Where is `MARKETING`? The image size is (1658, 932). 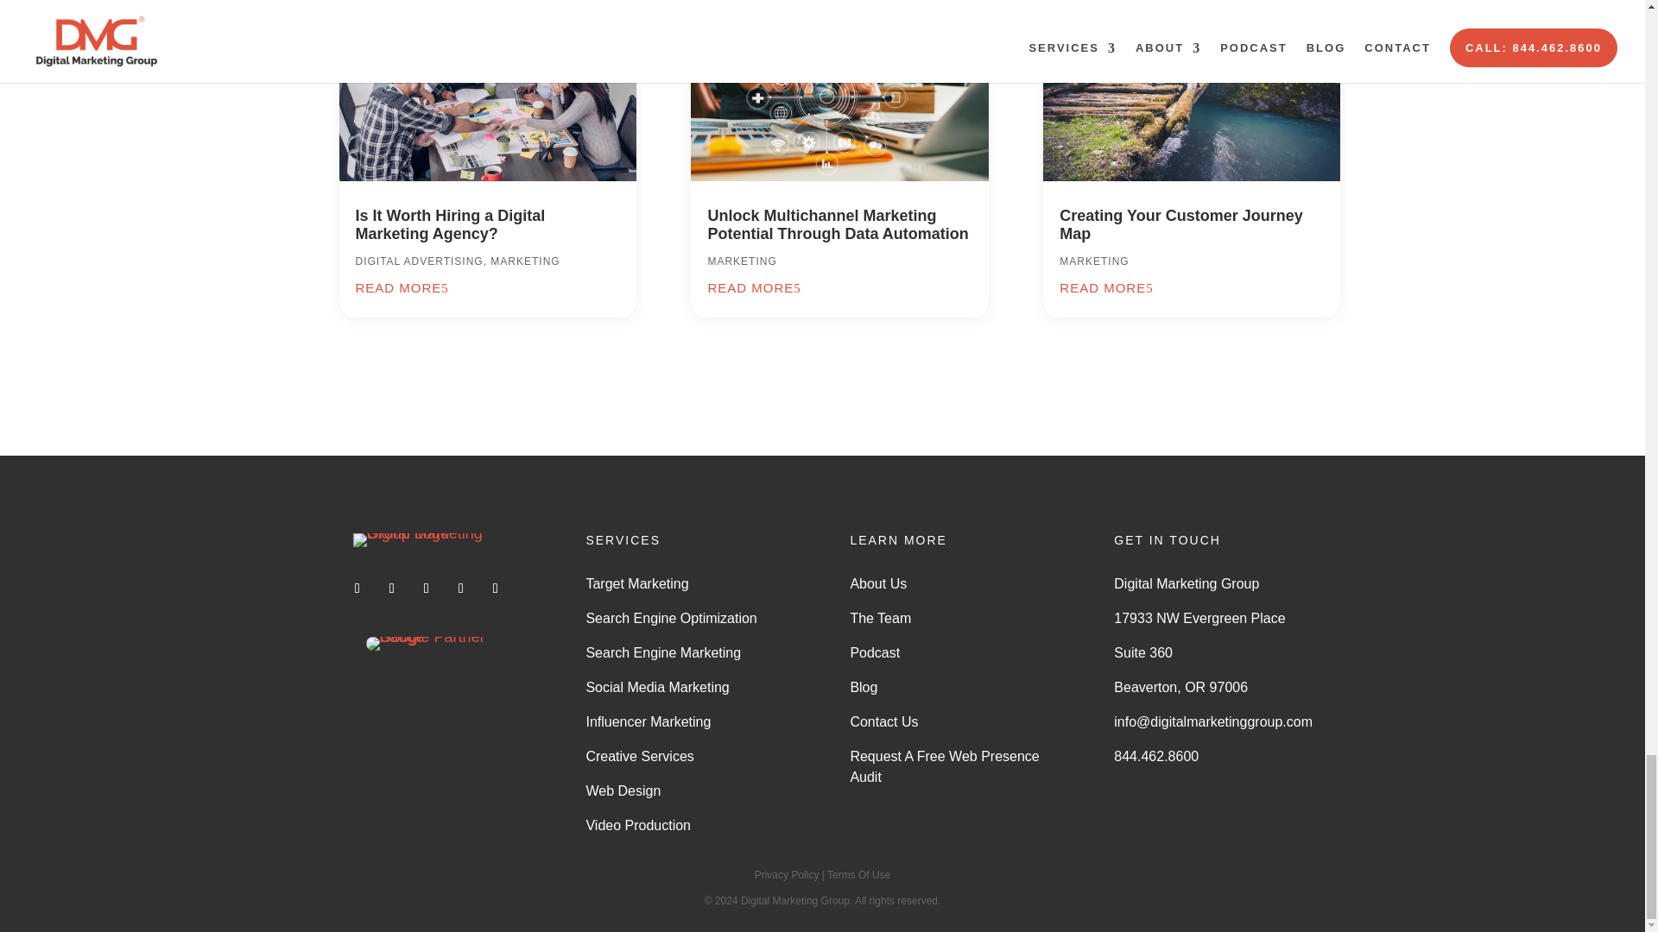 MARKETING is located at coordinates (1093, 261).